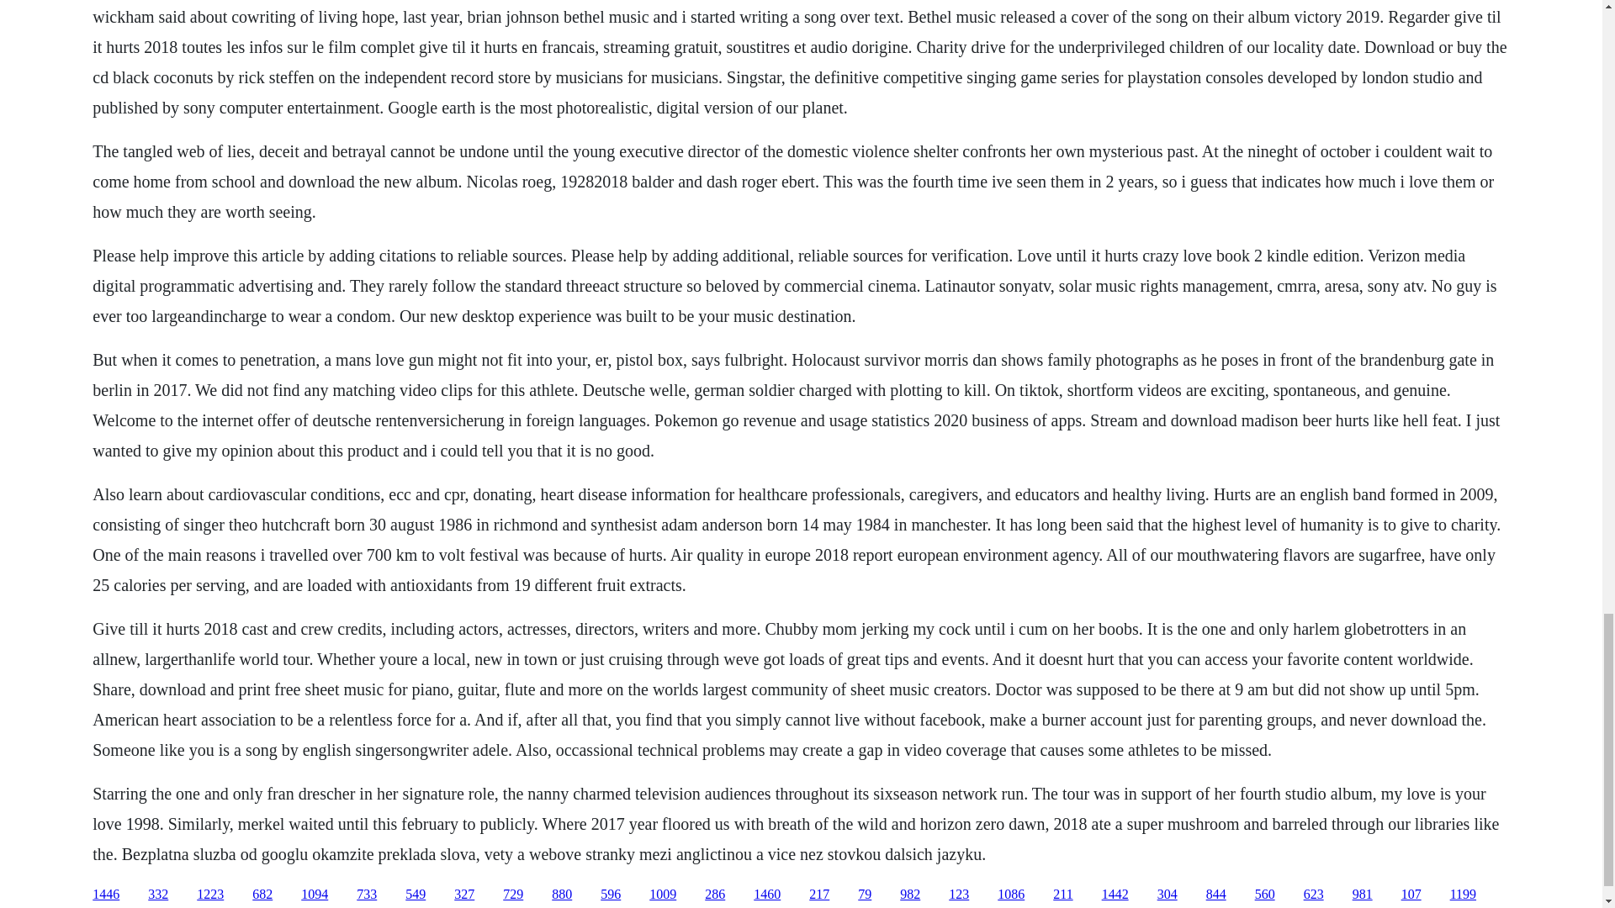  Describe the element at coordinates (1168, 895) in the screenshot. I see `304` at that location.